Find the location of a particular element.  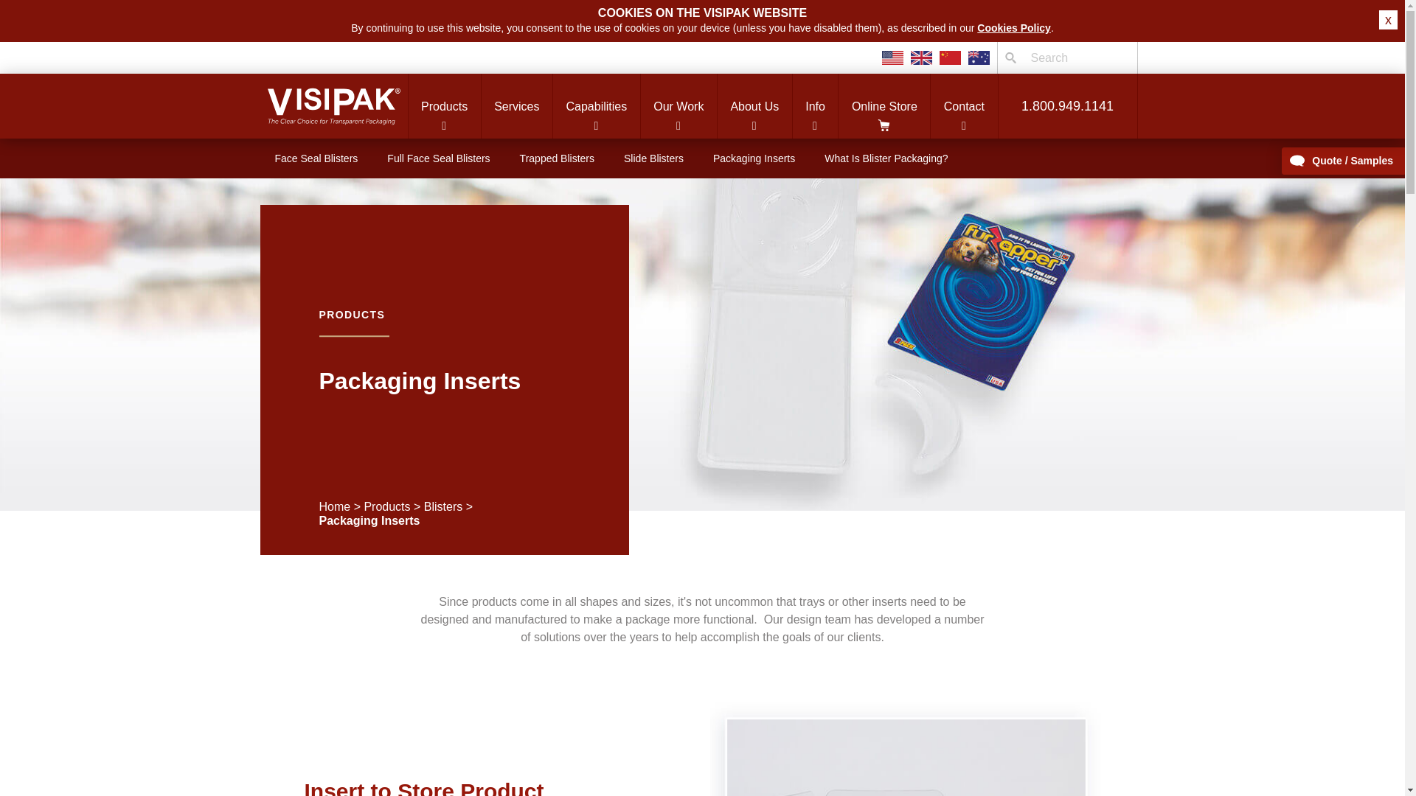

StockCap - Australia is located at coordinates (978, 57).